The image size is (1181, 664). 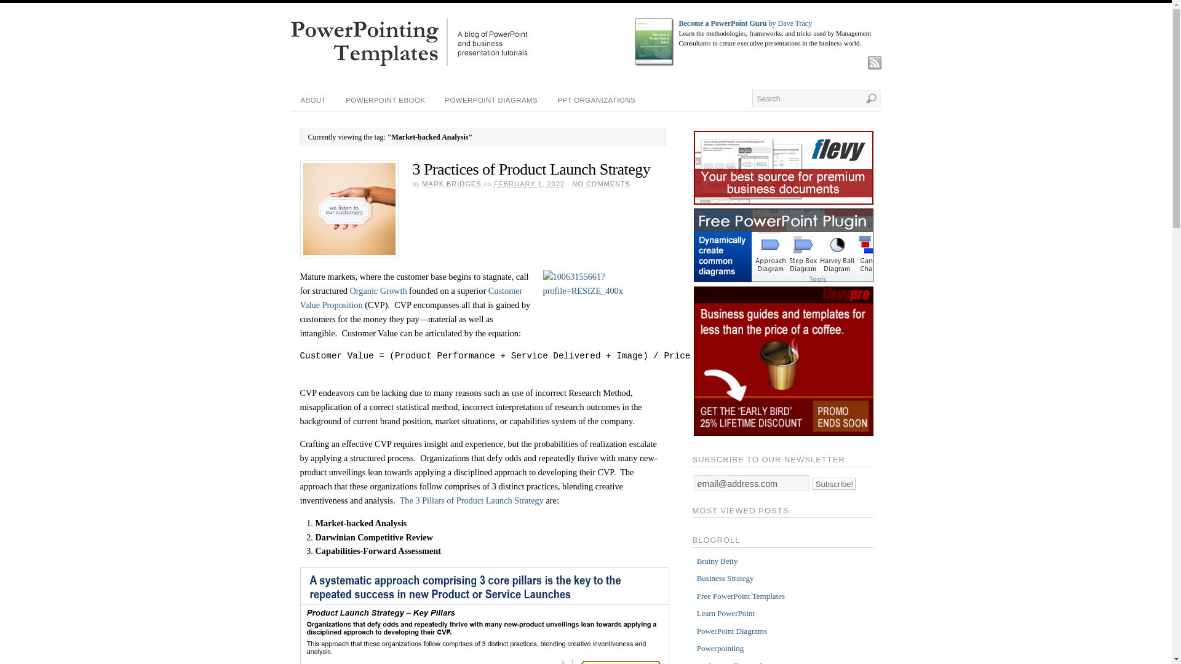 What do you see at coordinates (378, 290) in the screenshot?
I see `Organic Growth` at bounding box center [378, 290].